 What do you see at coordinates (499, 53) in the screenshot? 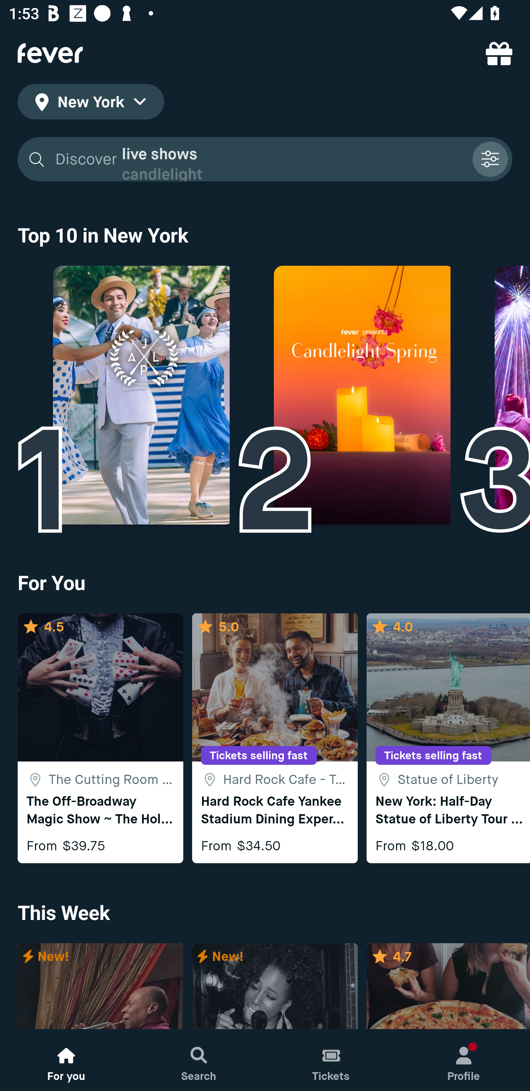
I see `referral` at bounding box center [499, 53].